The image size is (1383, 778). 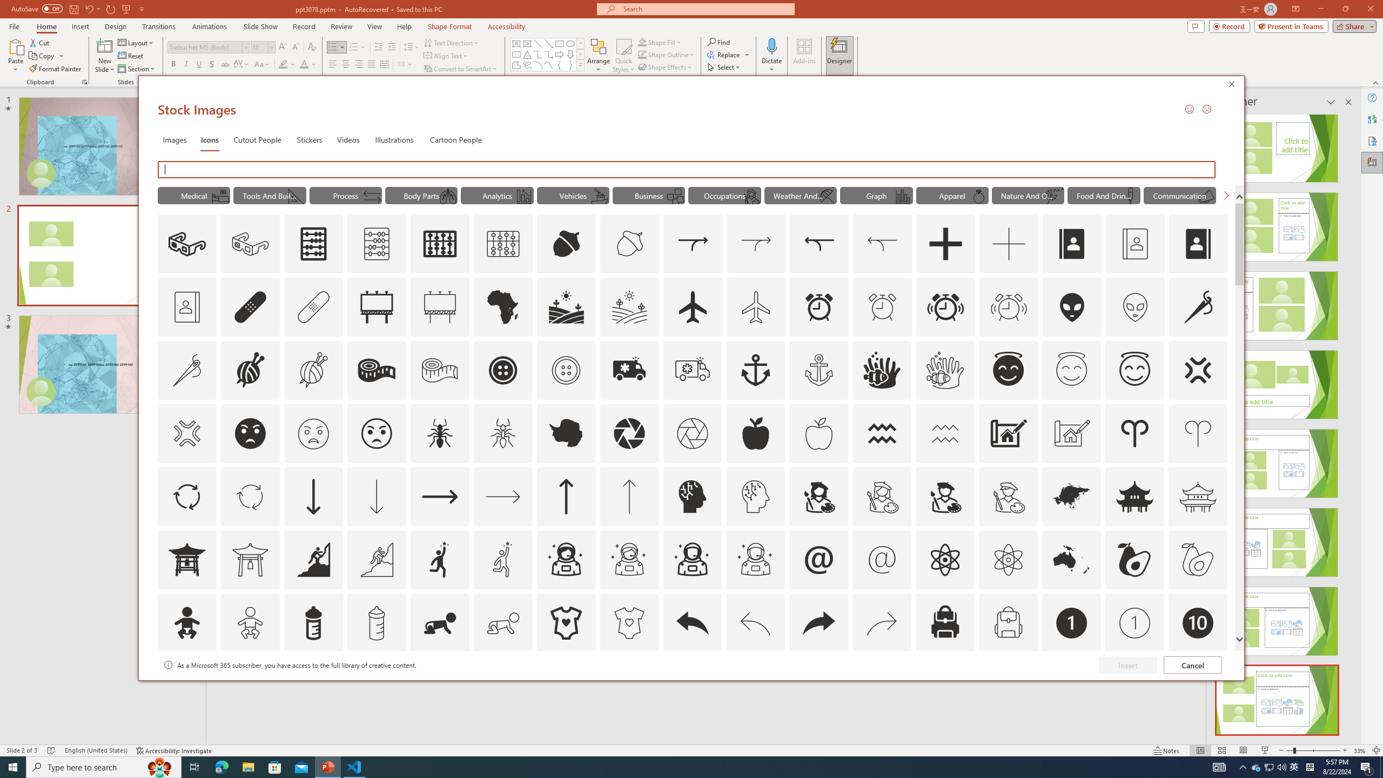 What do you see at coordinates (945, 433) in the screenshot?
I see `AutomationID: Icons_Aquarius_M` at bounding box center [945, 433].